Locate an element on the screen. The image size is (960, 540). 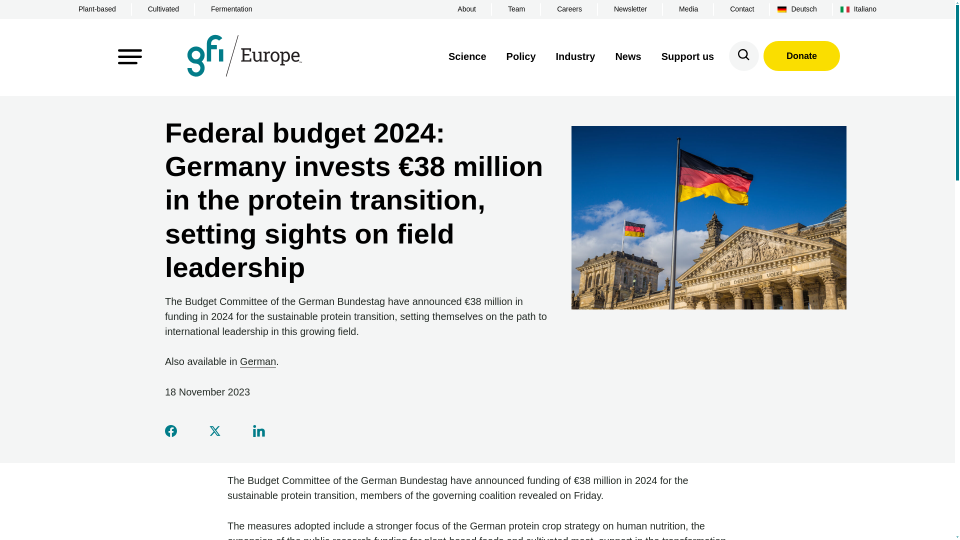
Team is located at coordinates (516, 9).